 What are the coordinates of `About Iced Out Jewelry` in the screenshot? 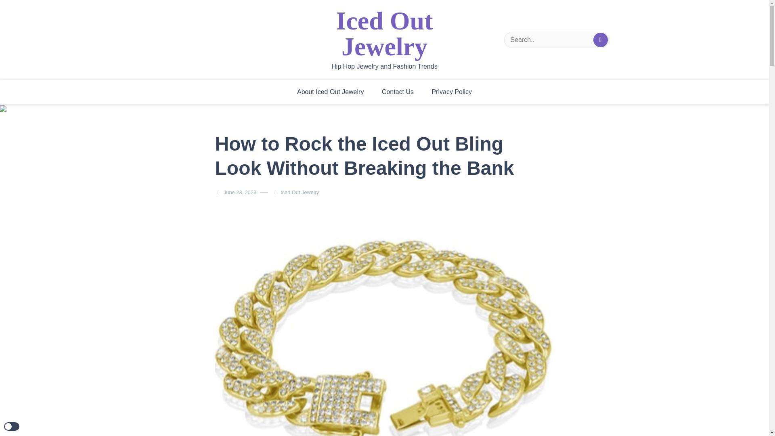 It's located at (330, 92).